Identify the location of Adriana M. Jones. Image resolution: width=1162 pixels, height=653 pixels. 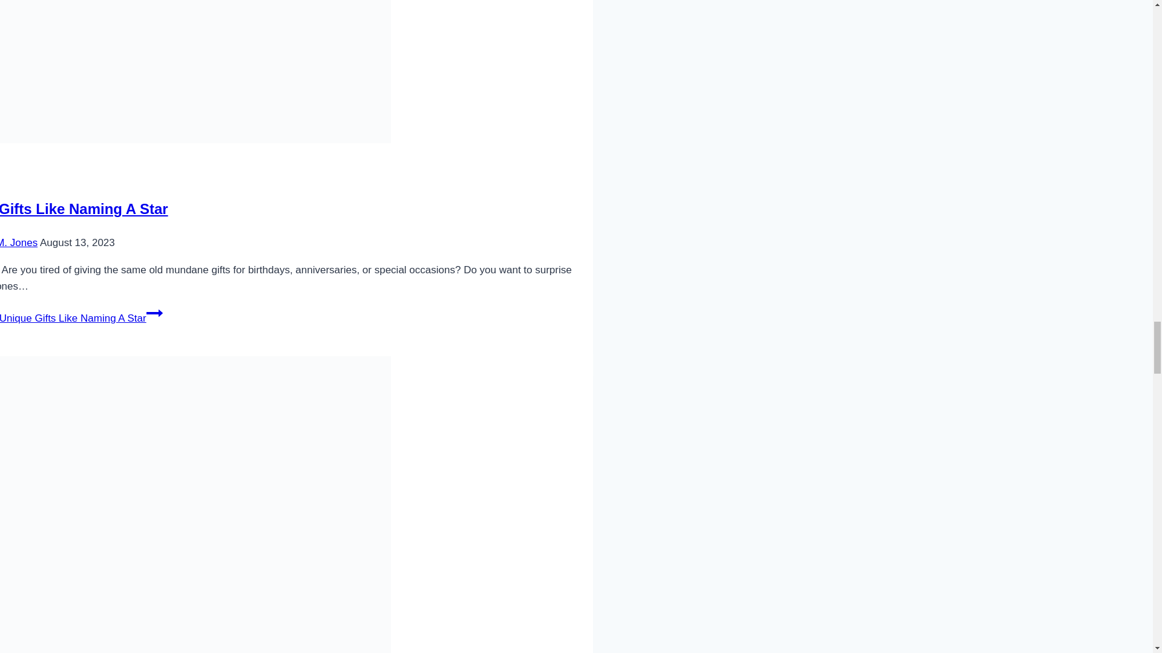
(18, 243).